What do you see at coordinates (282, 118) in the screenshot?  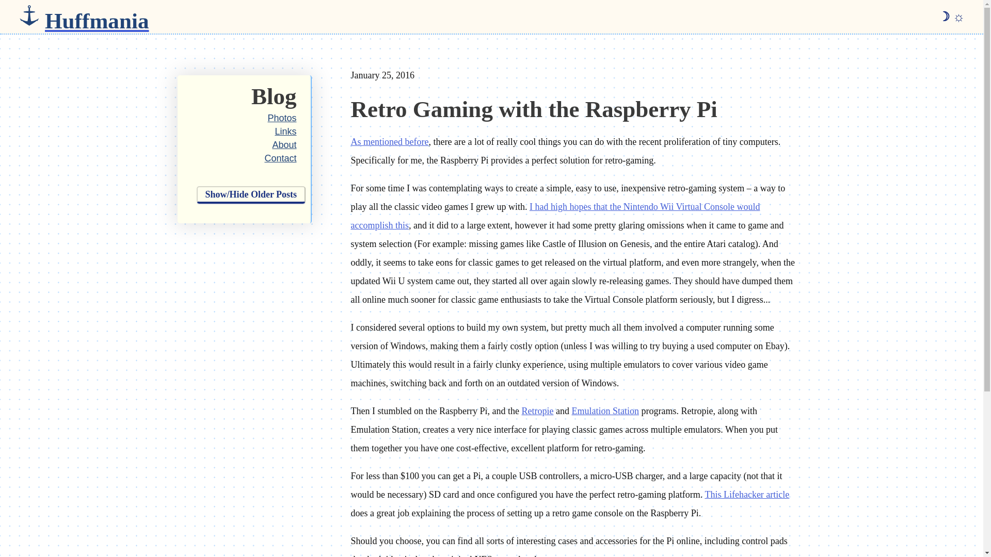 I see `Photos` at bounding box center [282, 118].